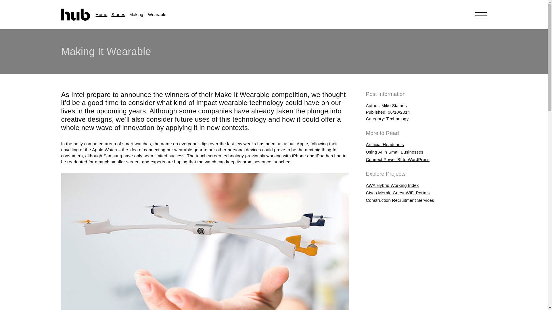 This screenshot has width=552, height=310. Describe the element at coordinates (400, 200) in the screenshot. I see `Construction Recruitment Services` at that location.